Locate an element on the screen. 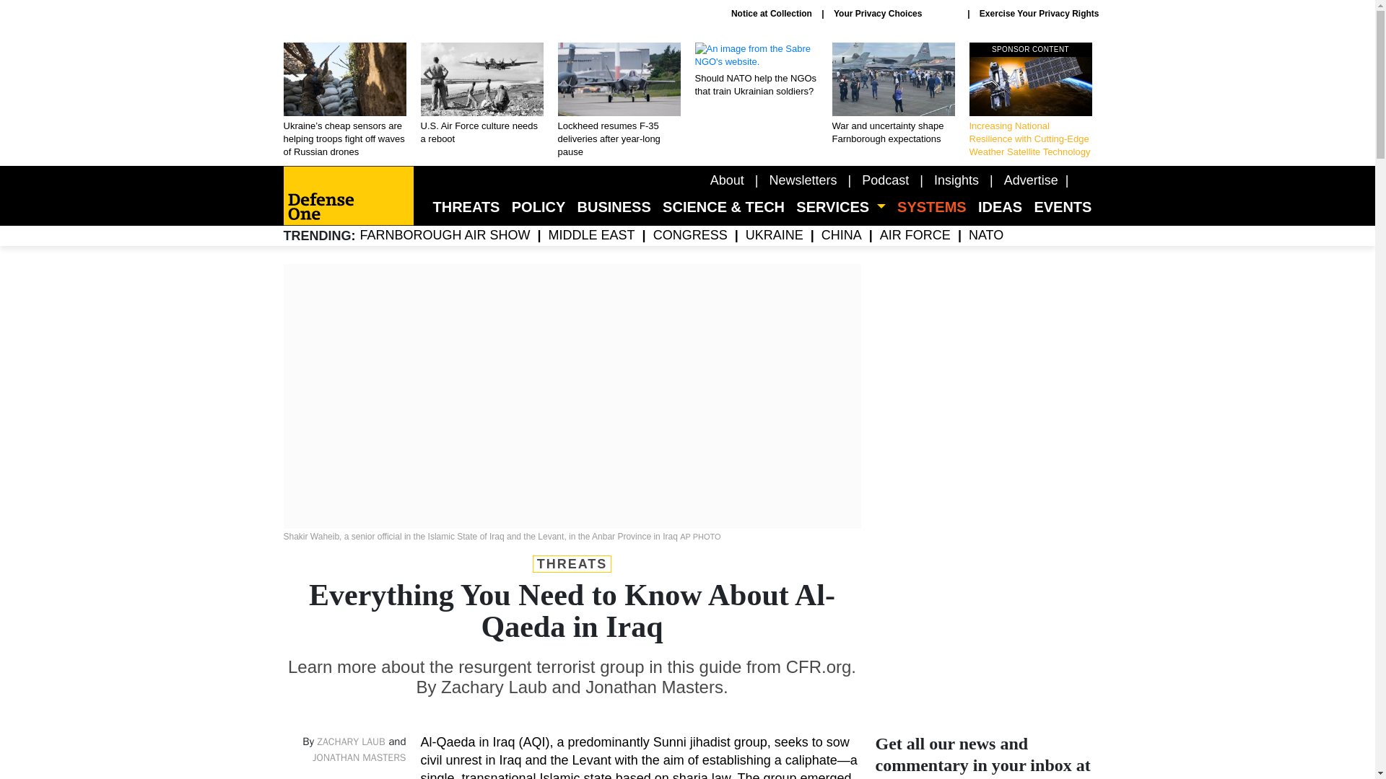 Image resolution: width=1386 pixels, height=779 pixels. War and uncertainty shape Farnborough expectations is located at coordinates (893, 94).